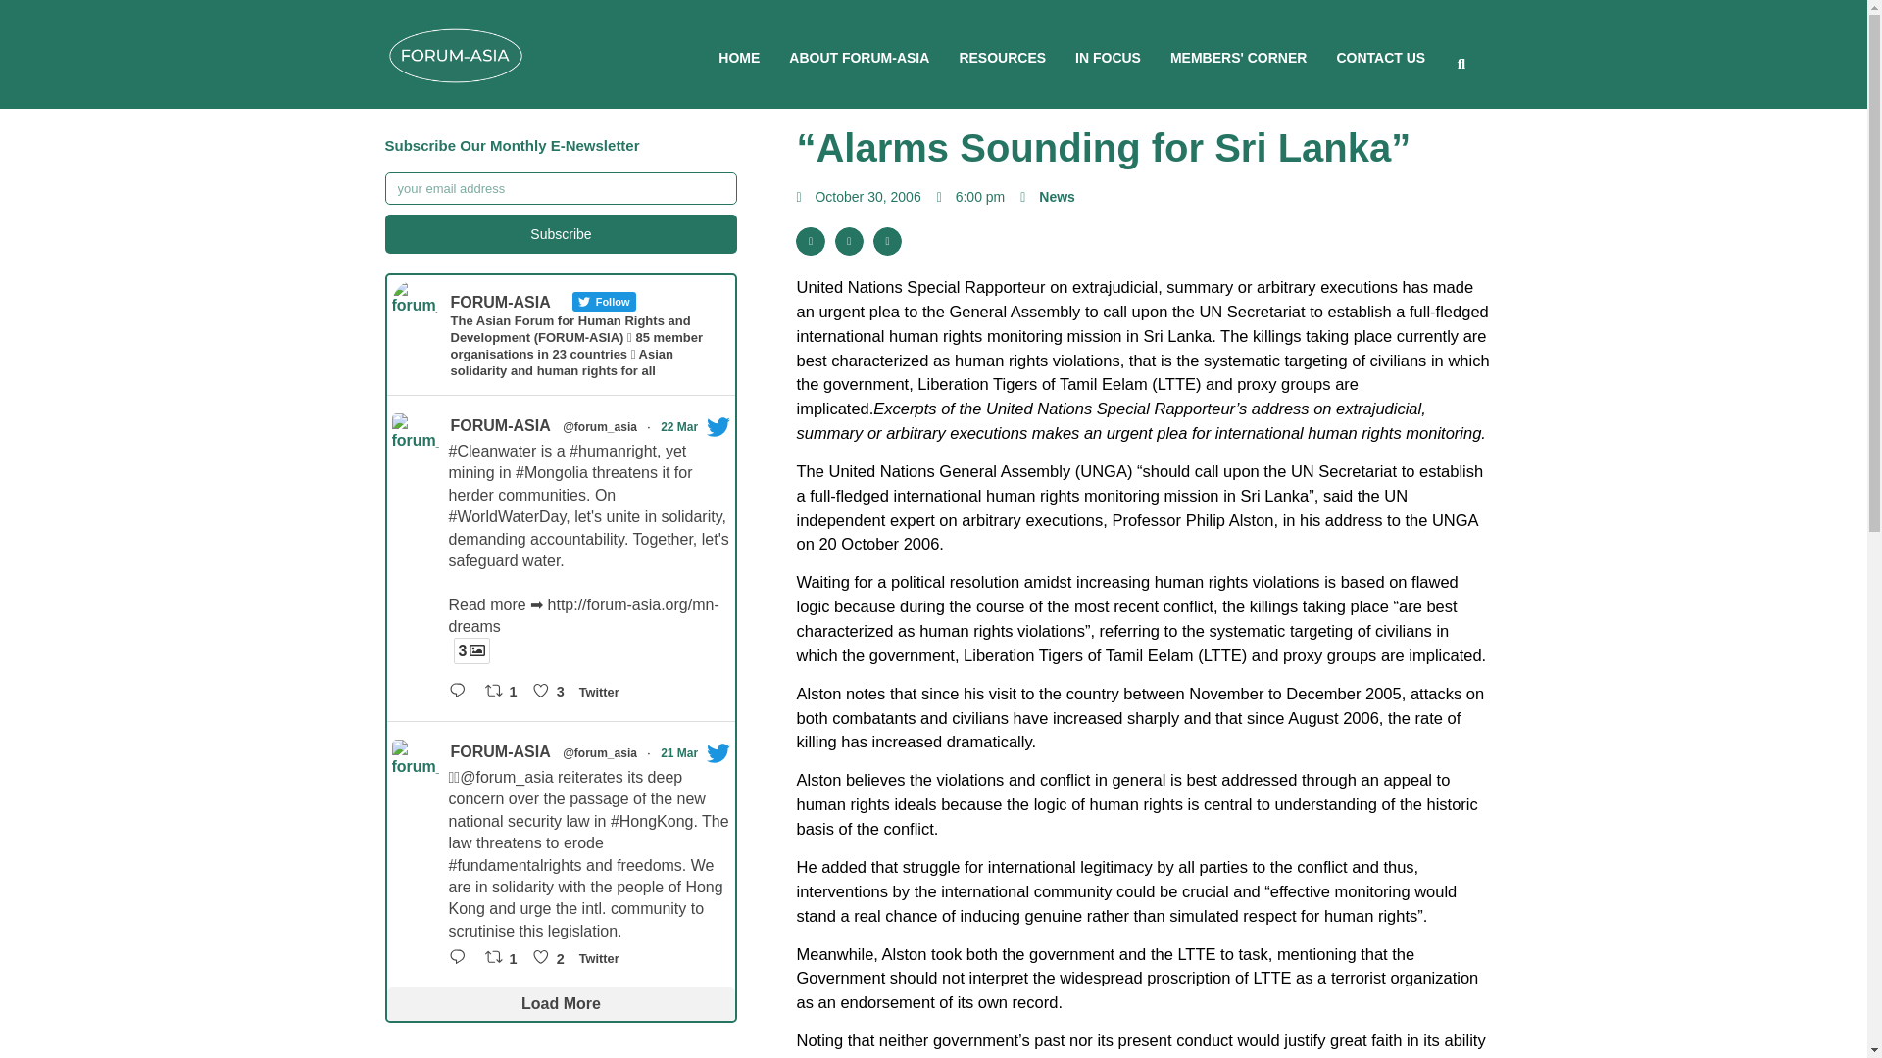  What do you see at coordinates (859, 57) in the screenshot?
I see `ABOUT FORUM-ASIA` at bounding box center [859, 57].